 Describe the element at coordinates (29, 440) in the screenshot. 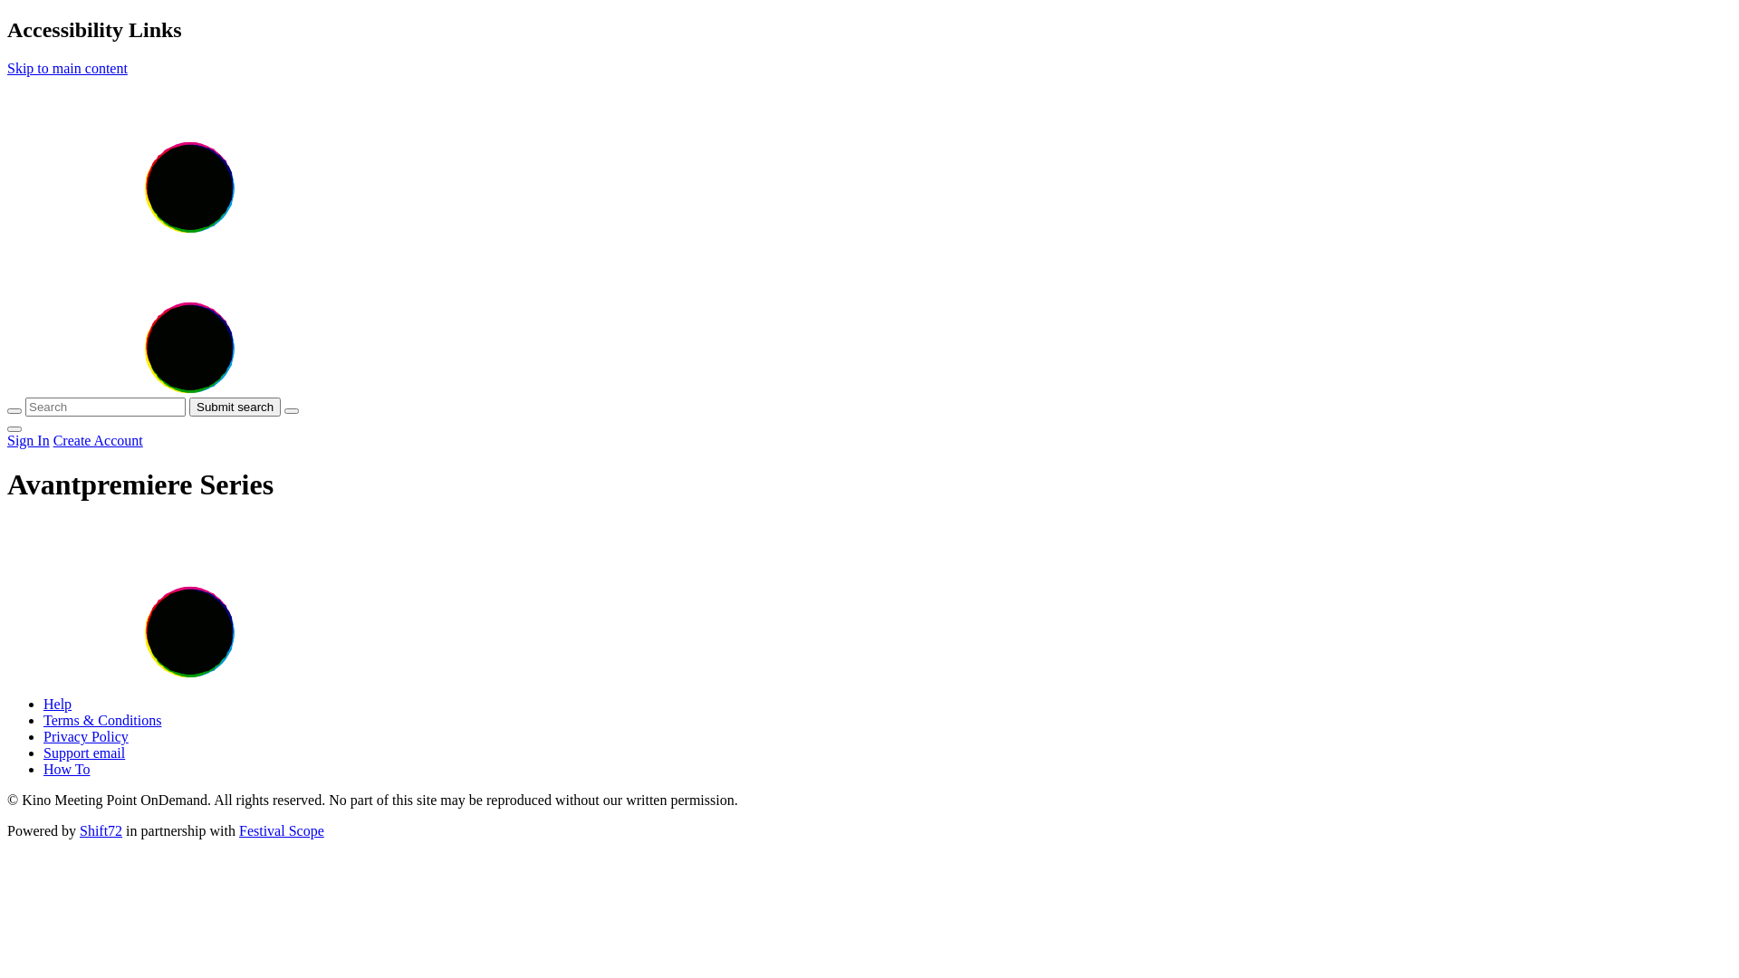

I see `Sign In` at that location.